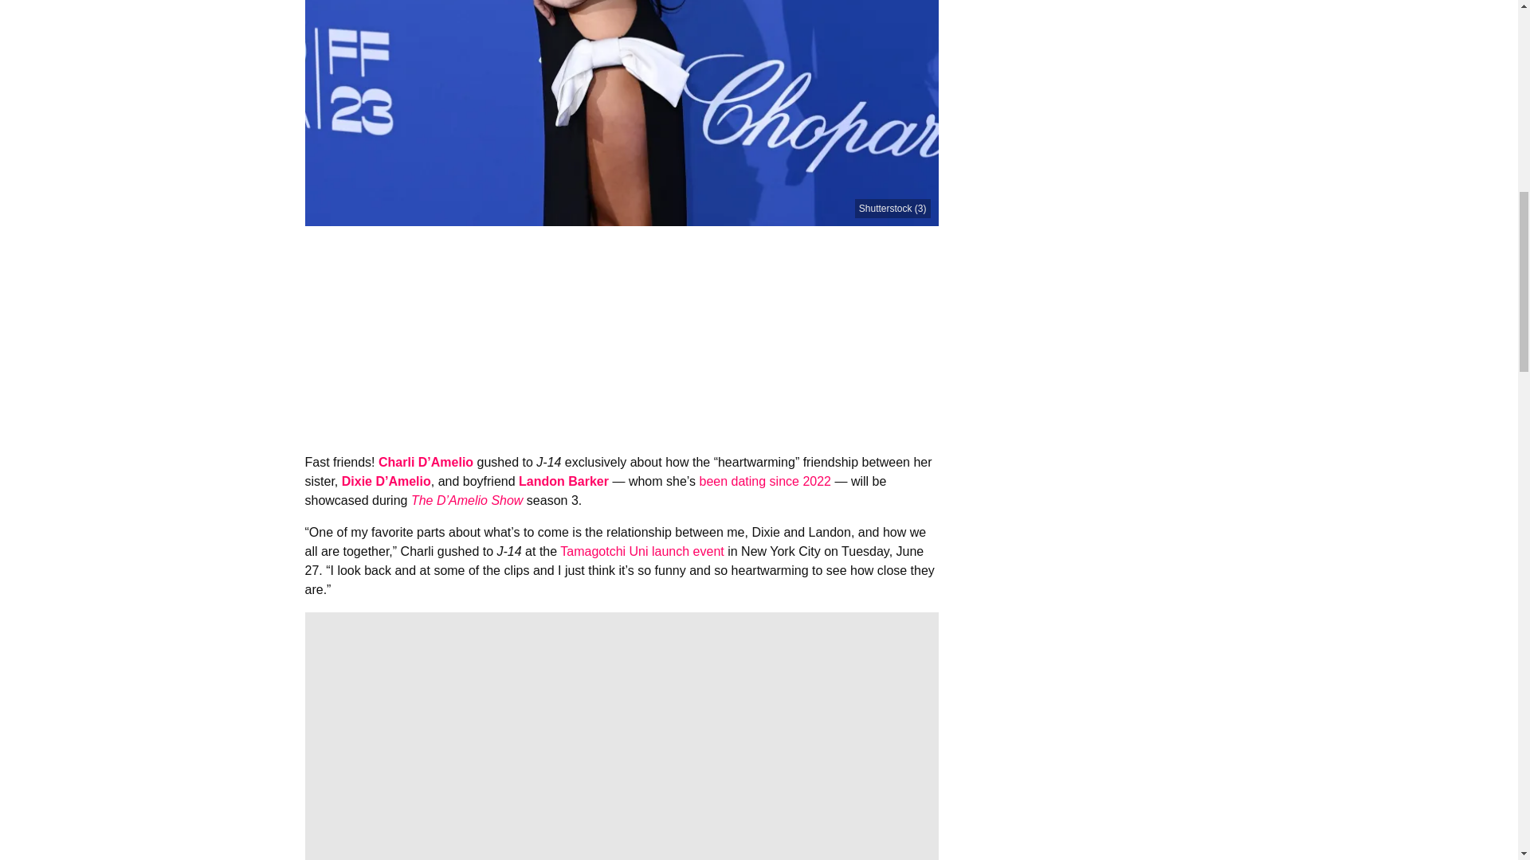 The image size is (1530, 860). I want to click on Landon Barker, so click(563, 481).